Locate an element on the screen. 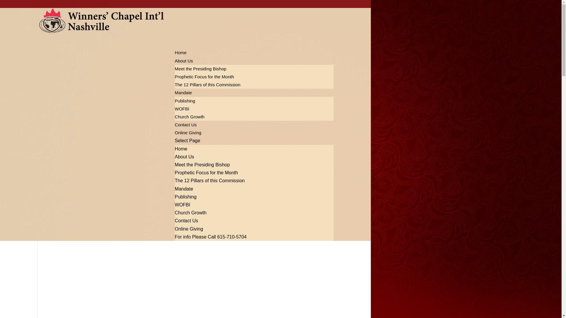  Meet the Presiding Bishop is located at coordinates (202, 165).